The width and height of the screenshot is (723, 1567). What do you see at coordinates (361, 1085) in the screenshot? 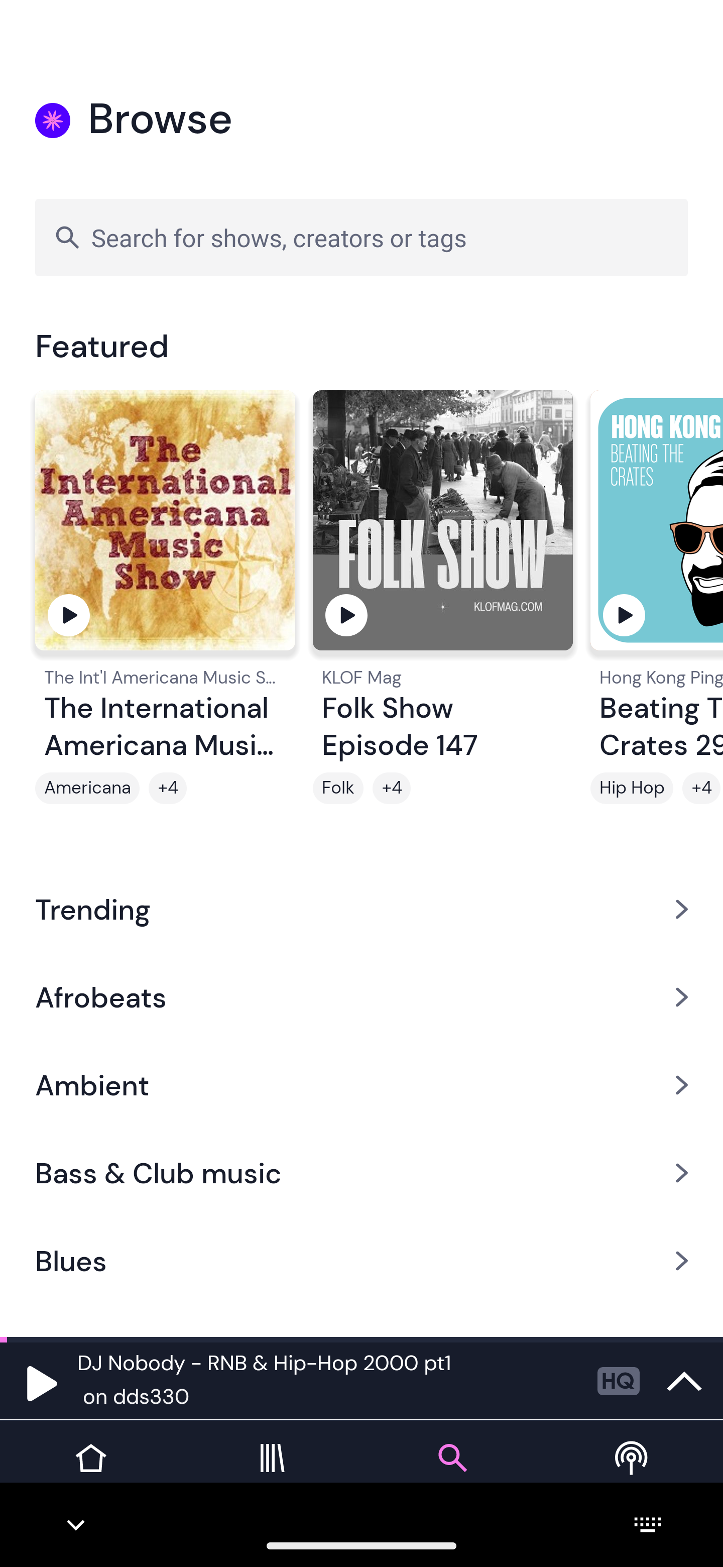
I see `Ambient` at bounding box center [361, 1085].